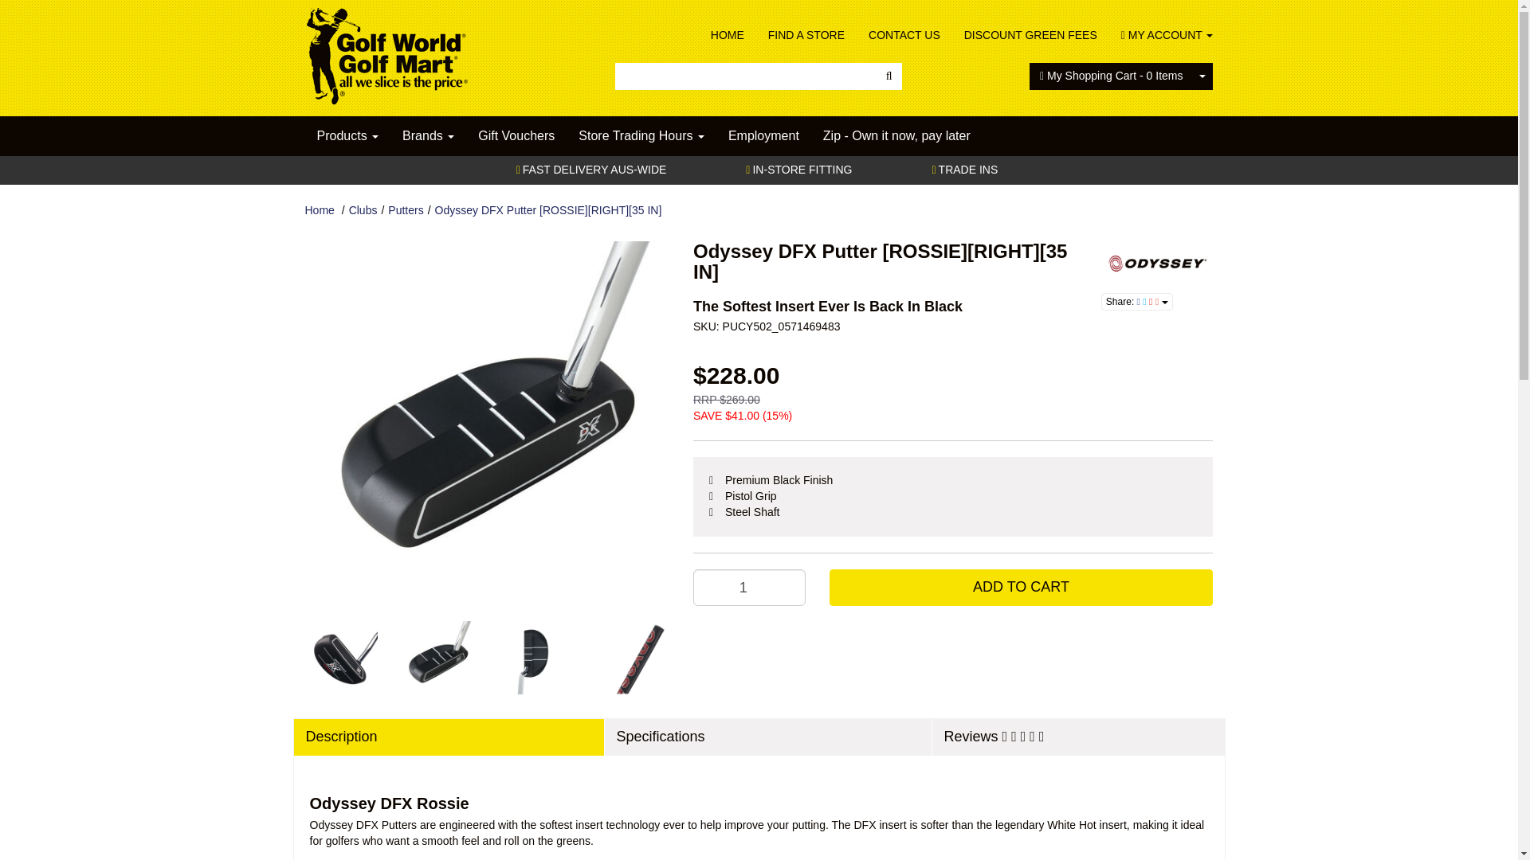 The width and height of the screenshot is (1530, 860). I want to click on Large View, so click(341, 657).